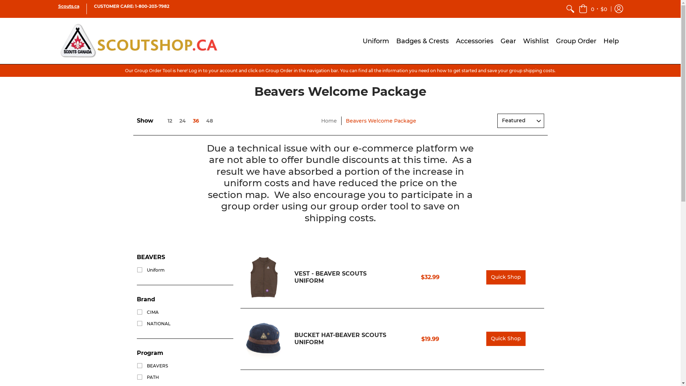 This screenshot has height=386, width=686. I want to click on 12, so click(164, 120).